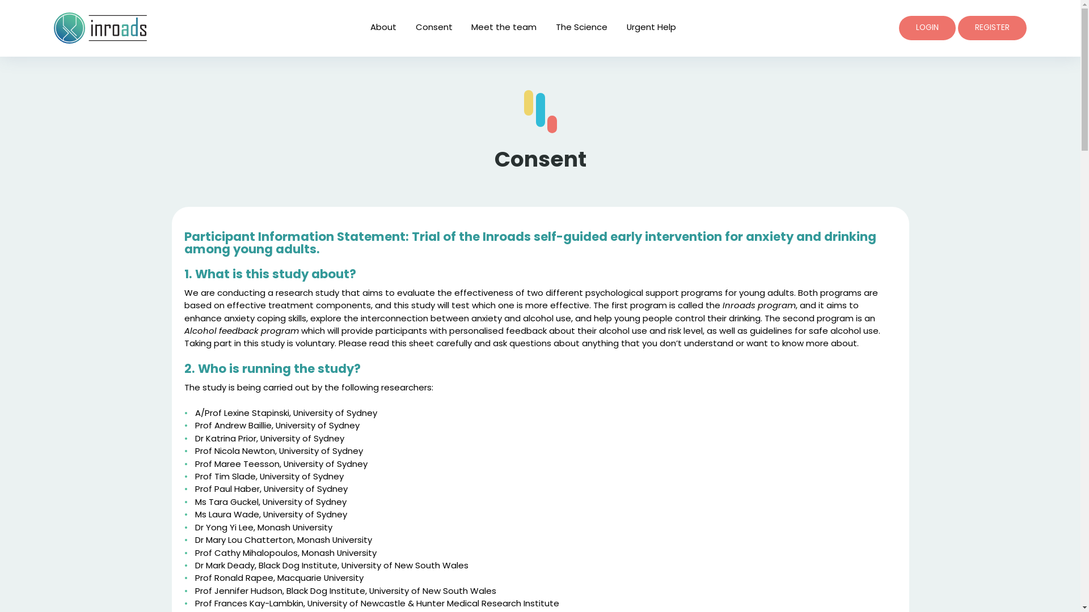 The height and width of the screenshot is (612, 1089). What do you see at coordinates (581, 28) in the screenshot?
I see `The Science` at bounding box center [581, 28].